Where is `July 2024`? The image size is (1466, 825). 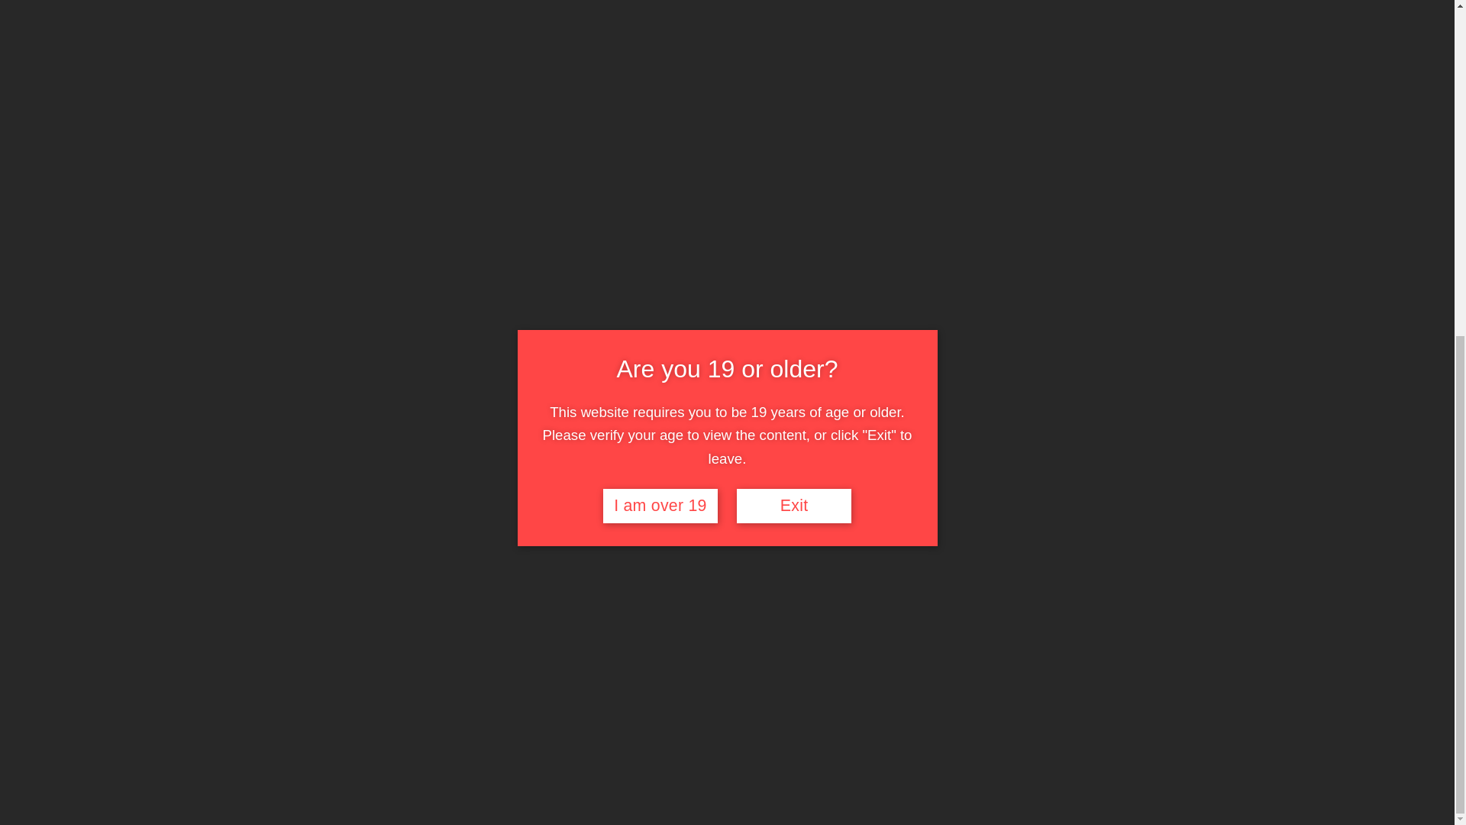 July 2024 is located at coordinates (1032, 87).